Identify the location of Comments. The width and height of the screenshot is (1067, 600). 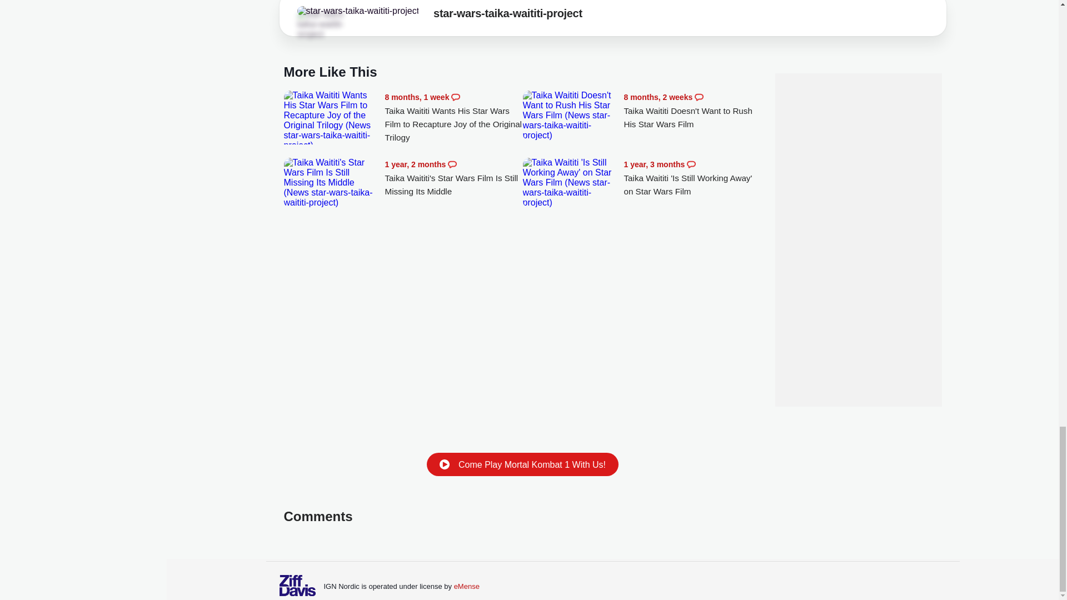
(699, 97).